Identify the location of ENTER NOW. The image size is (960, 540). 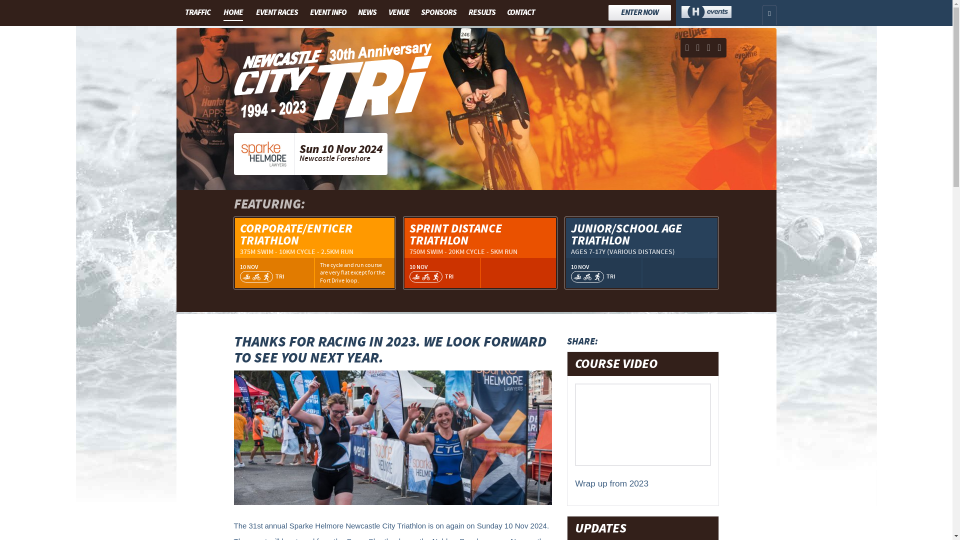
(640, 13).